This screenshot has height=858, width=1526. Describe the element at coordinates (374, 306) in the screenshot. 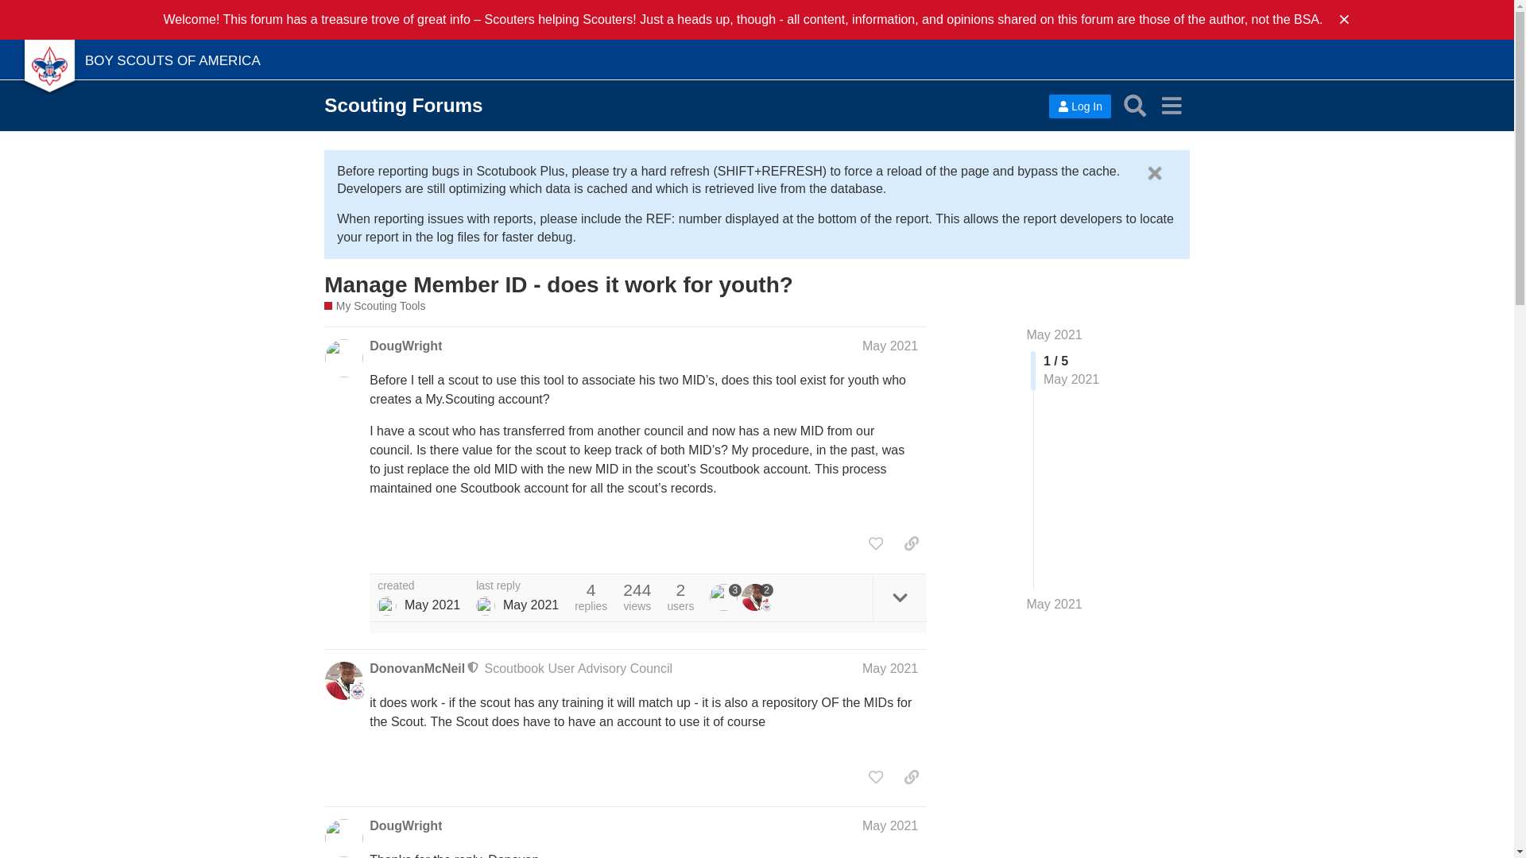

I see `My Scouting Tools` at that location.